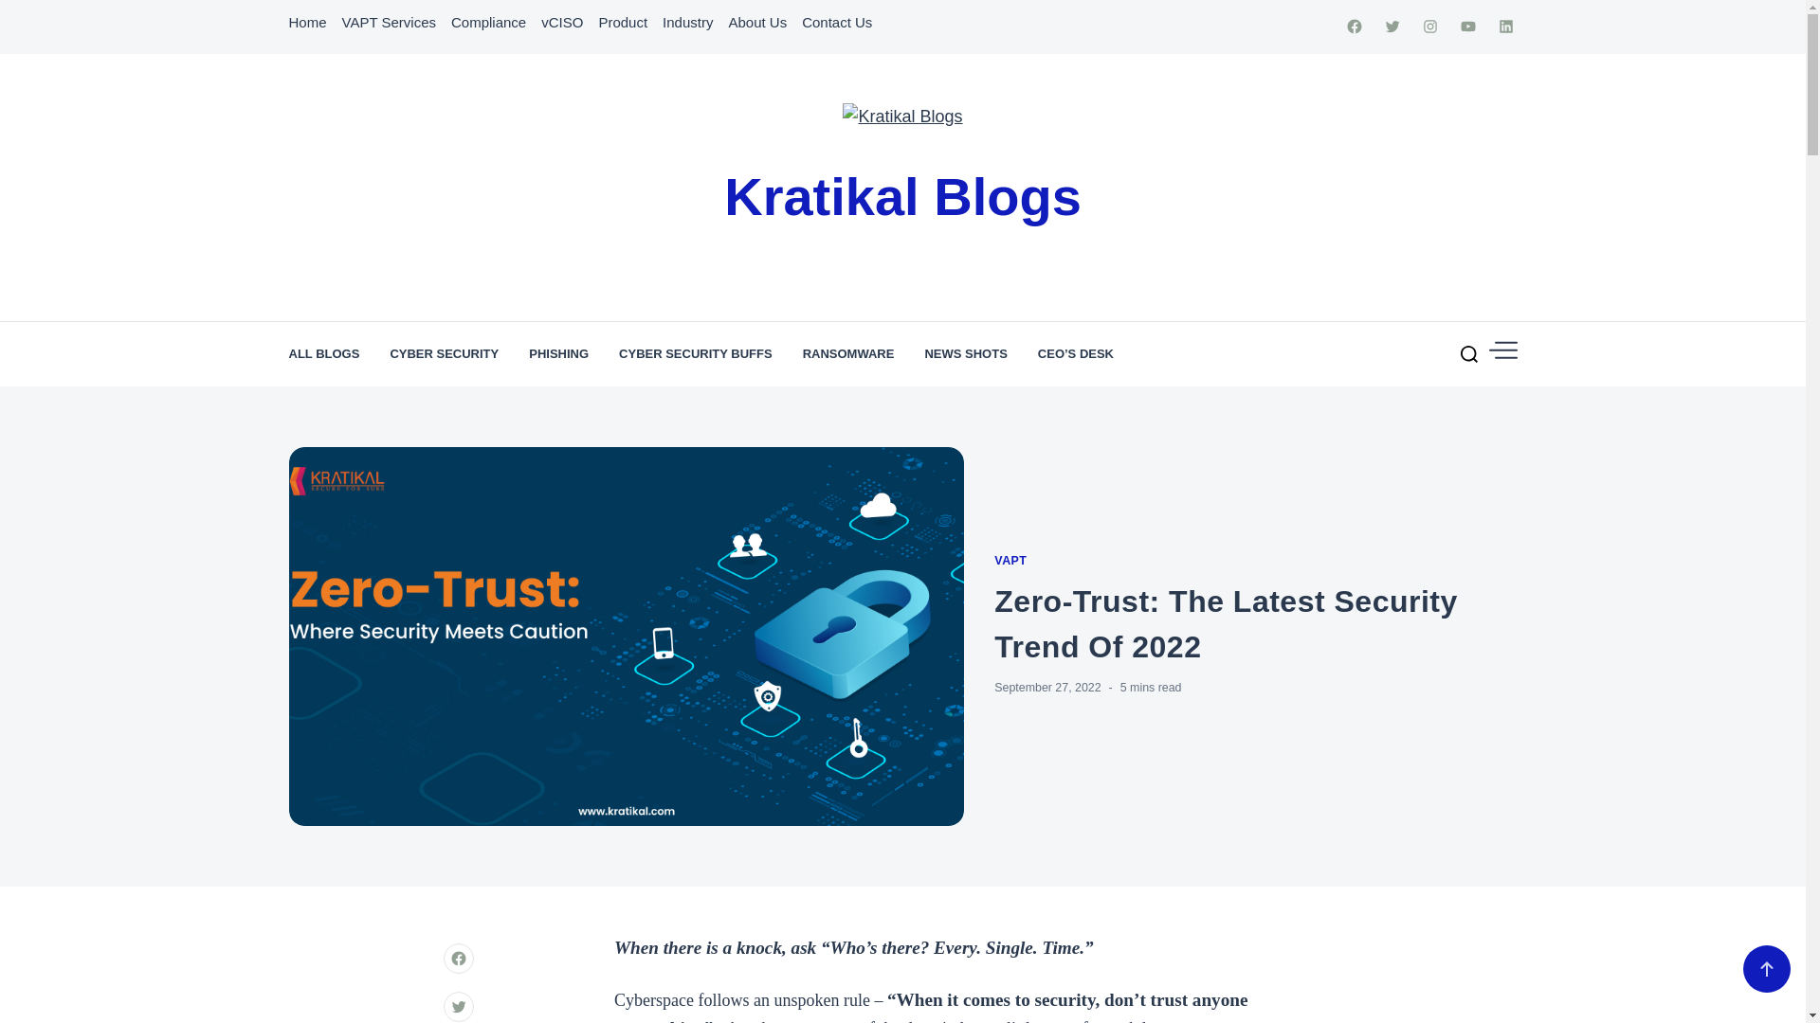 The width and height of the screenshot is (1820, 1023). Describe the element at coordinates (389, 23) in the screenshot. I see `VAPT Services` at that location.